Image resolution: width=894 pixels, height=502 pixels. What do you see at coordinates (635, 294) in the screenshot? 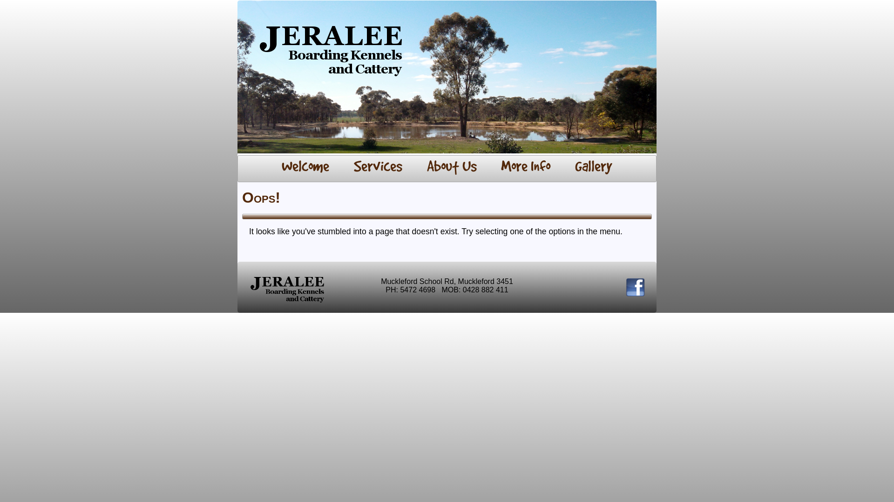
I see `Find us on Facebook` at bounding box center [635, 294].